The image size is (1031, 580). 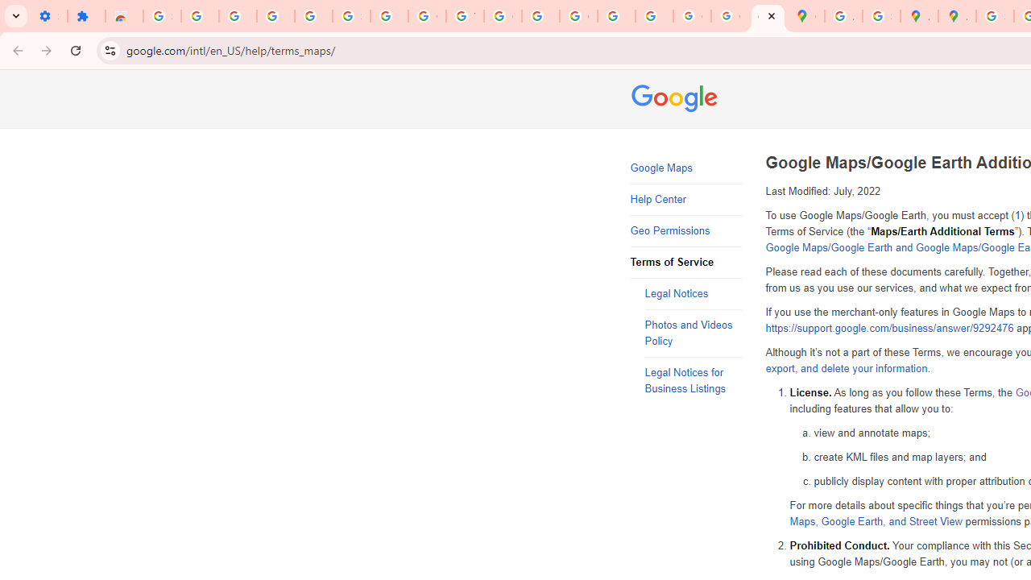 I want to click on Google Maps, so click(x=805, y=16).